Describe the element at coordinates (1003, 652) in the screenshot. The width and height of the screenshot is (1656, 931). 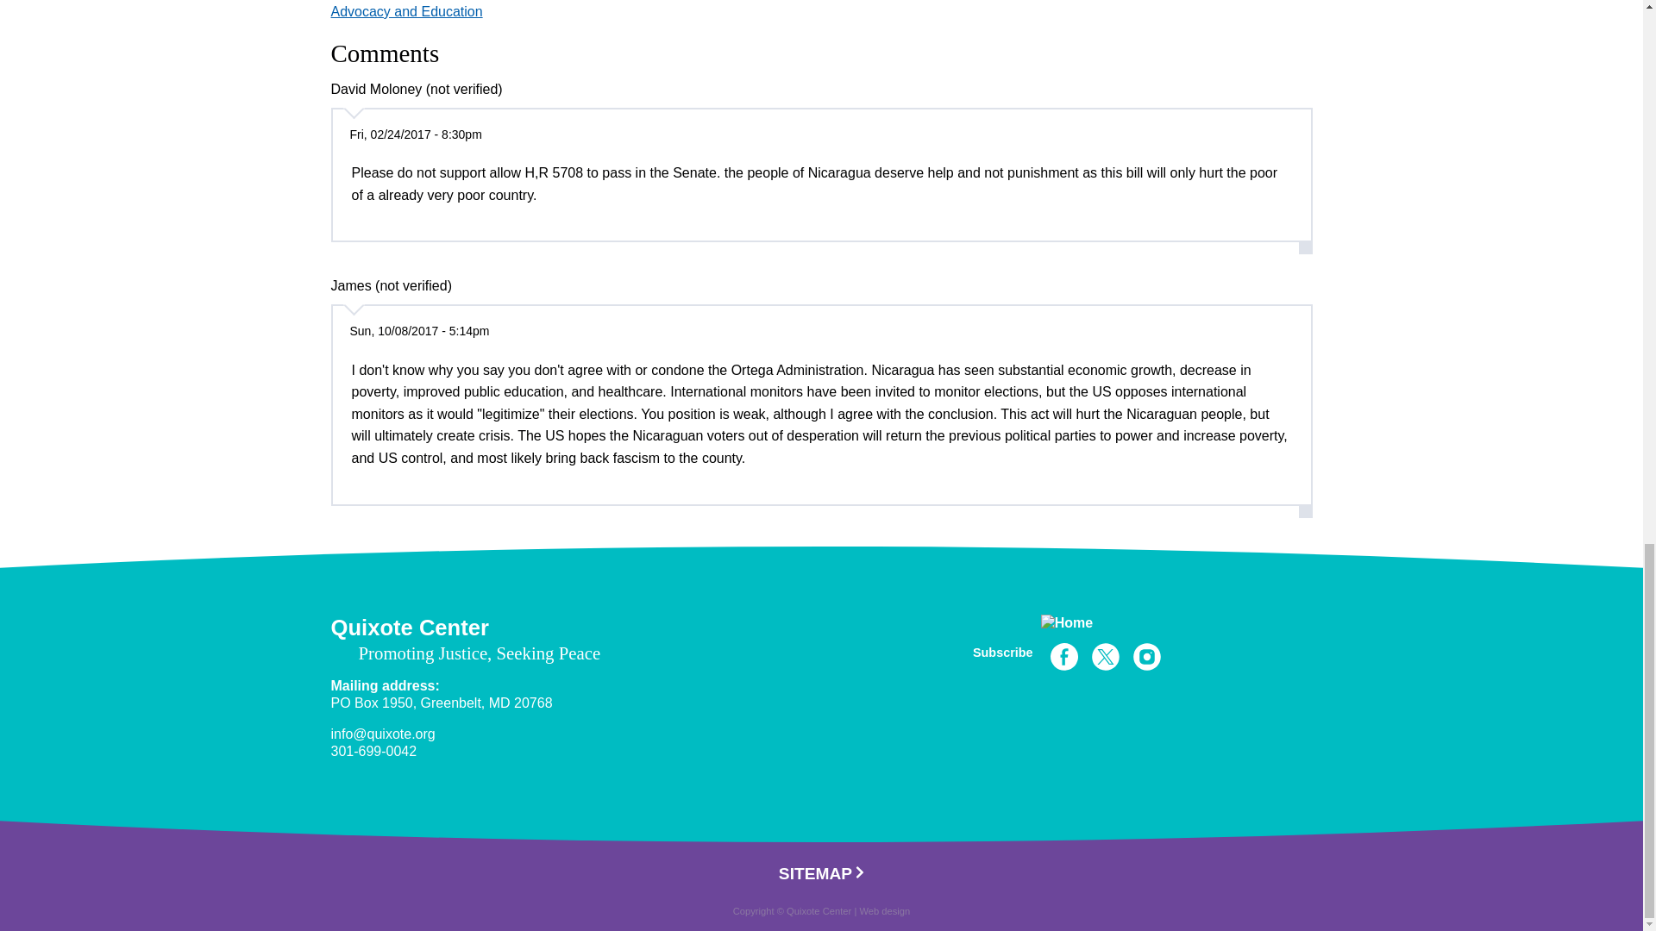
I see `Subscribe` at that location.